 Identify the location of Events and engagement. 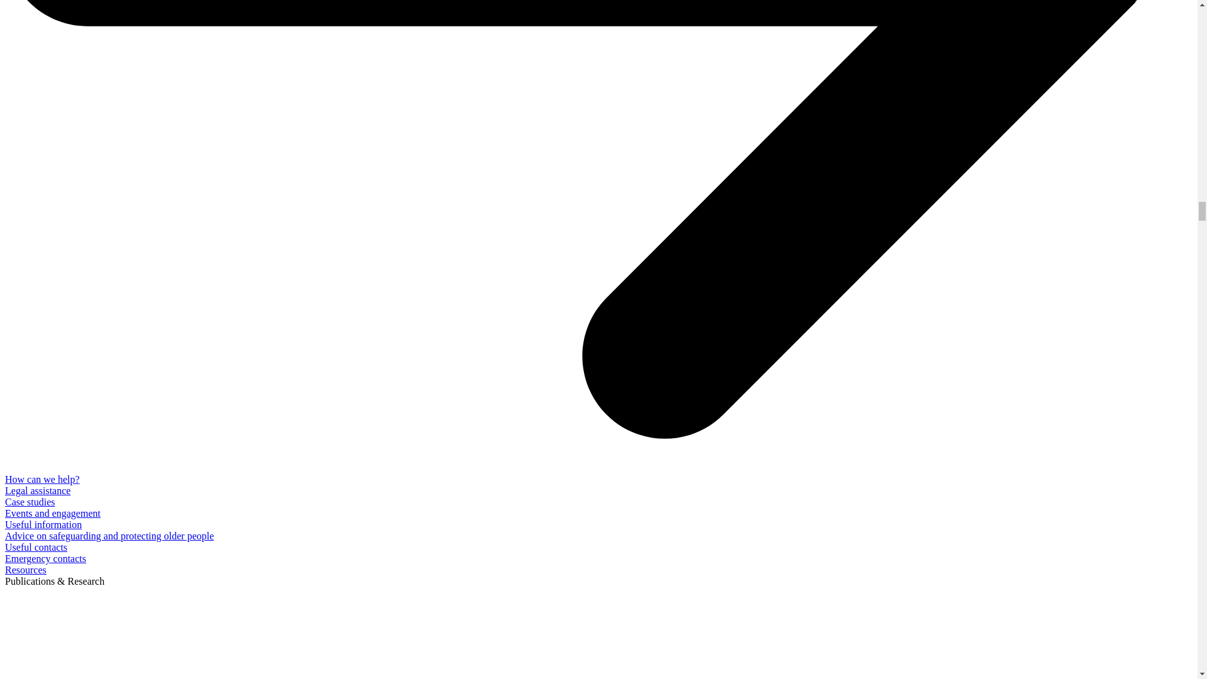
(52, 513).